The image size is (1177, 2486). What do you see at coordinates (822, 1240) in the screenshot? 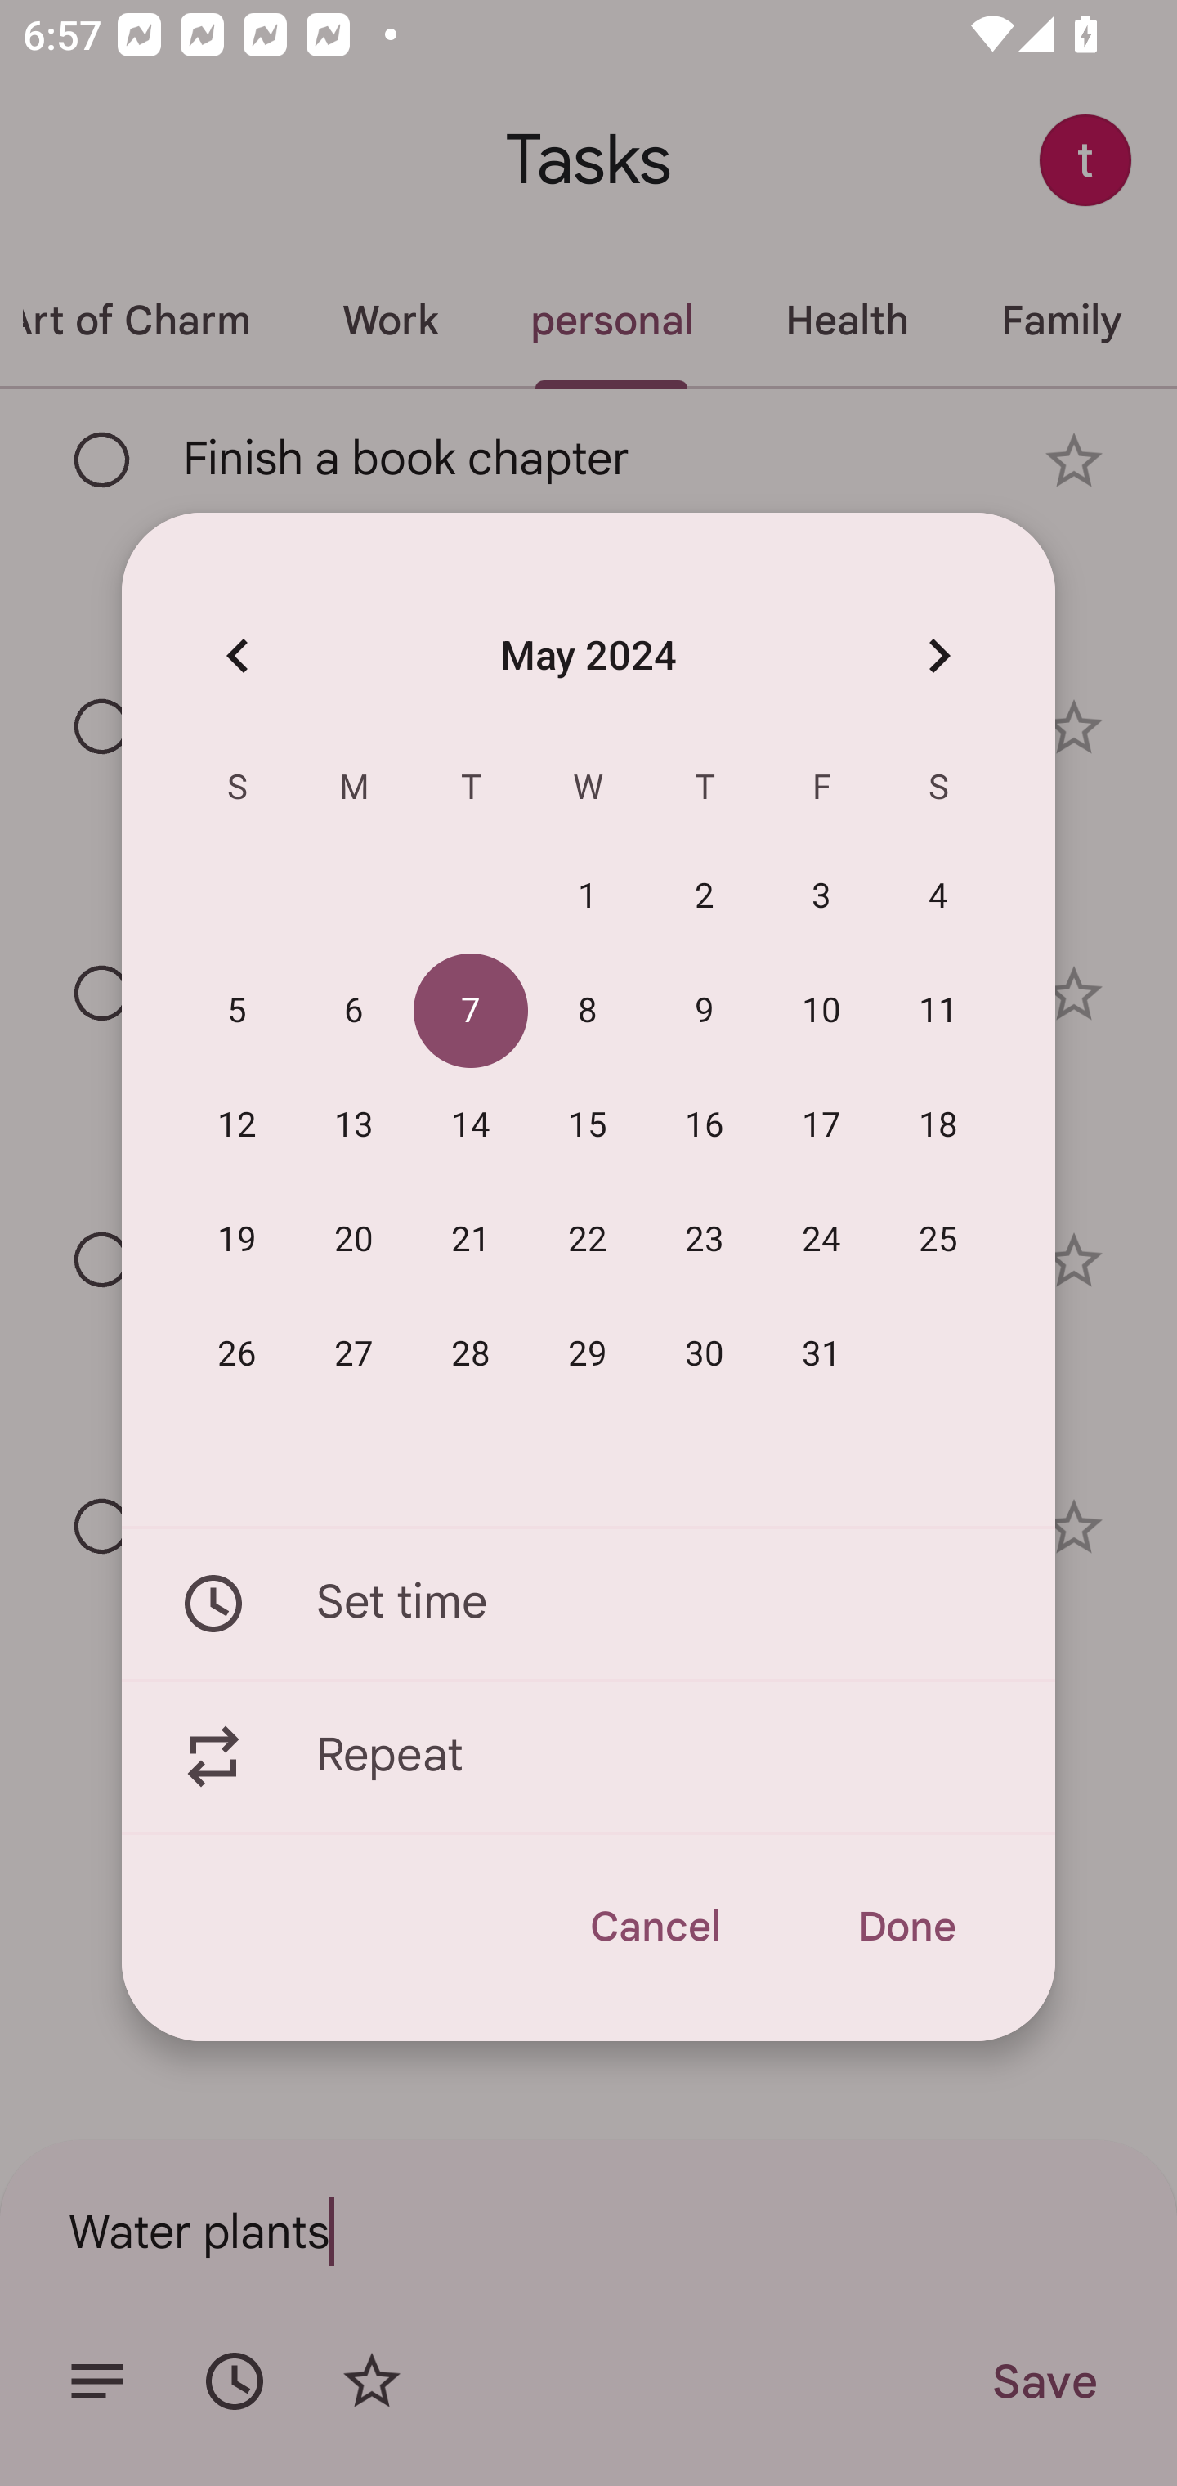
I see `24 24 May 2024` at bounding box center [822, 1240].